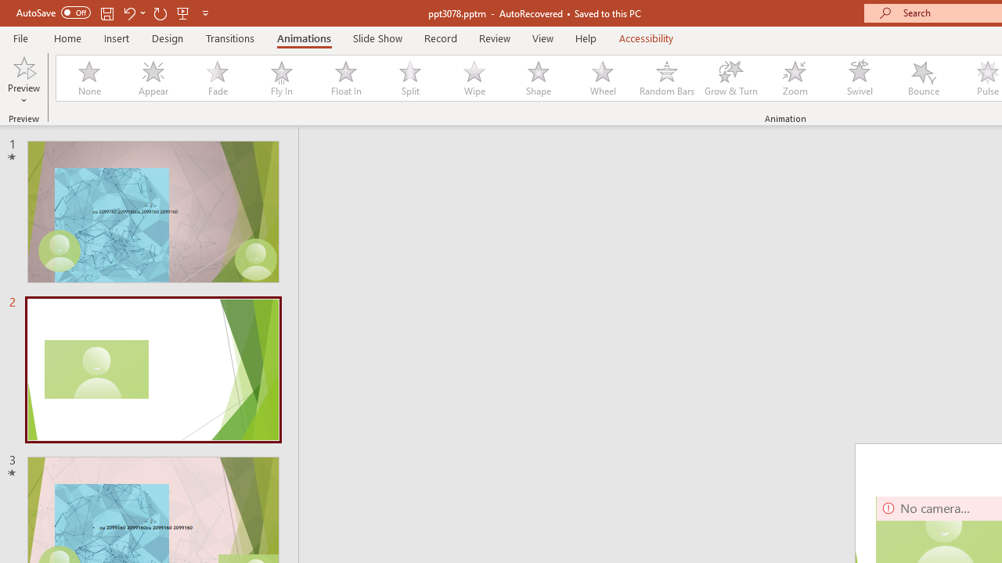  I want to click on Zoom, so click(795, 78).